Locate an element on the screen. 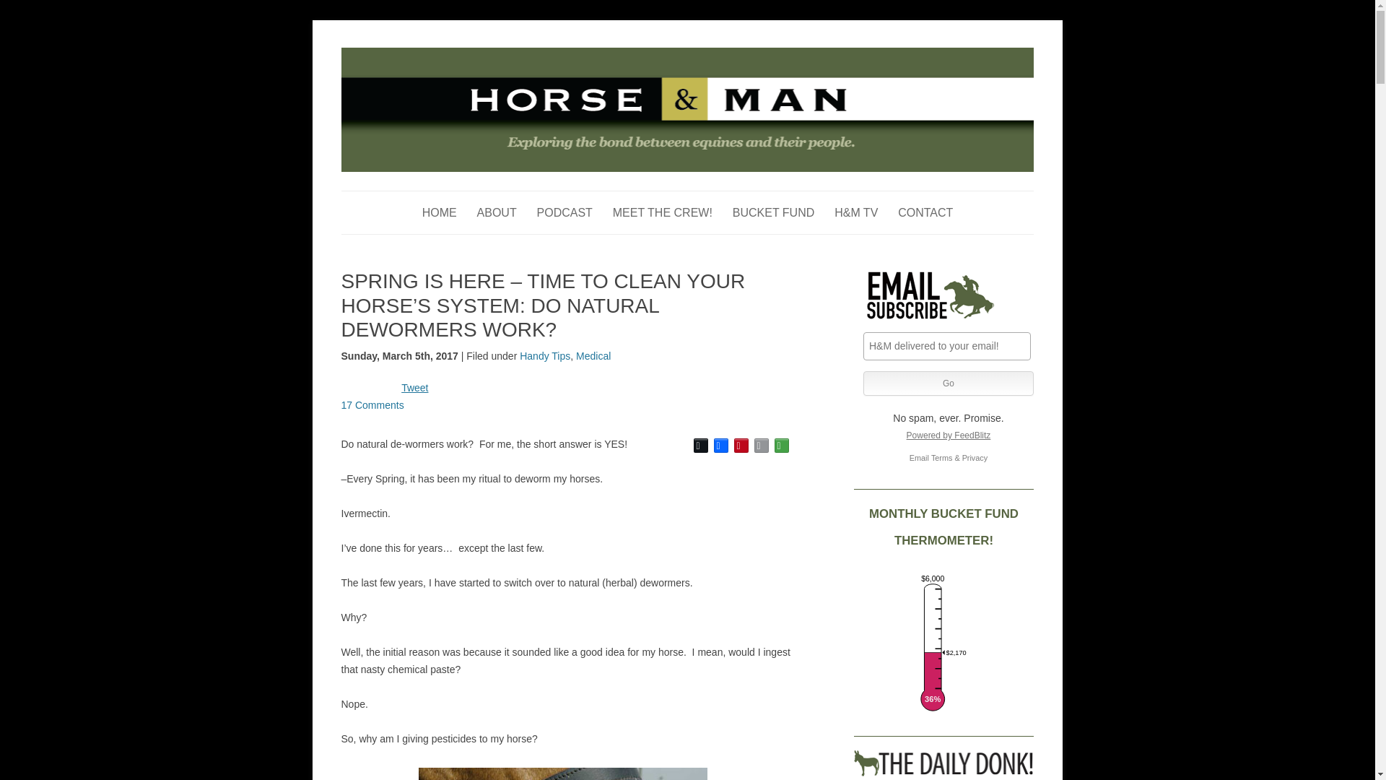 This screenshot has height=780, width=1386. CONTACT is located at coordinates (925, 212).